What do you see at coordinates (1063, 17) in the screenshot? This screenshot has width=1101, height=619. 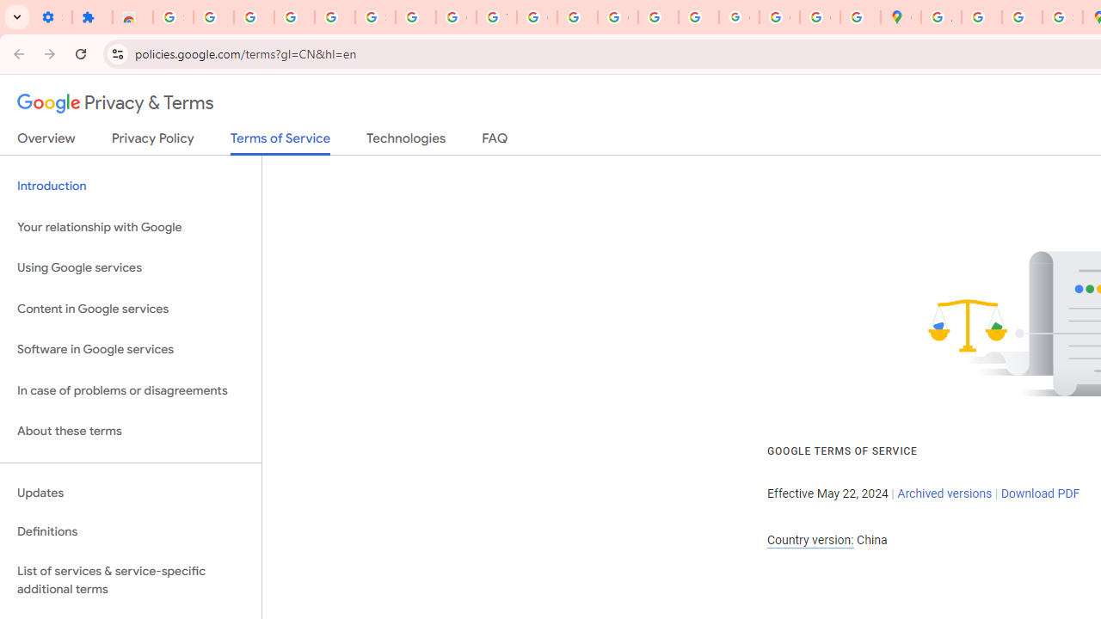 I see `Safety in Our Products - Google Safety Center` at bounding box center [1063, 17].